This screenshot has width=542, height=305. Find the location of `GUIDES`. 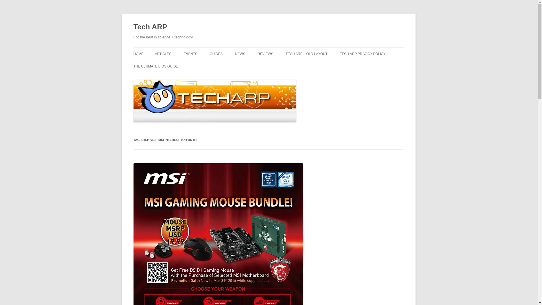

GUIDES is located at coordinates (216, 54).